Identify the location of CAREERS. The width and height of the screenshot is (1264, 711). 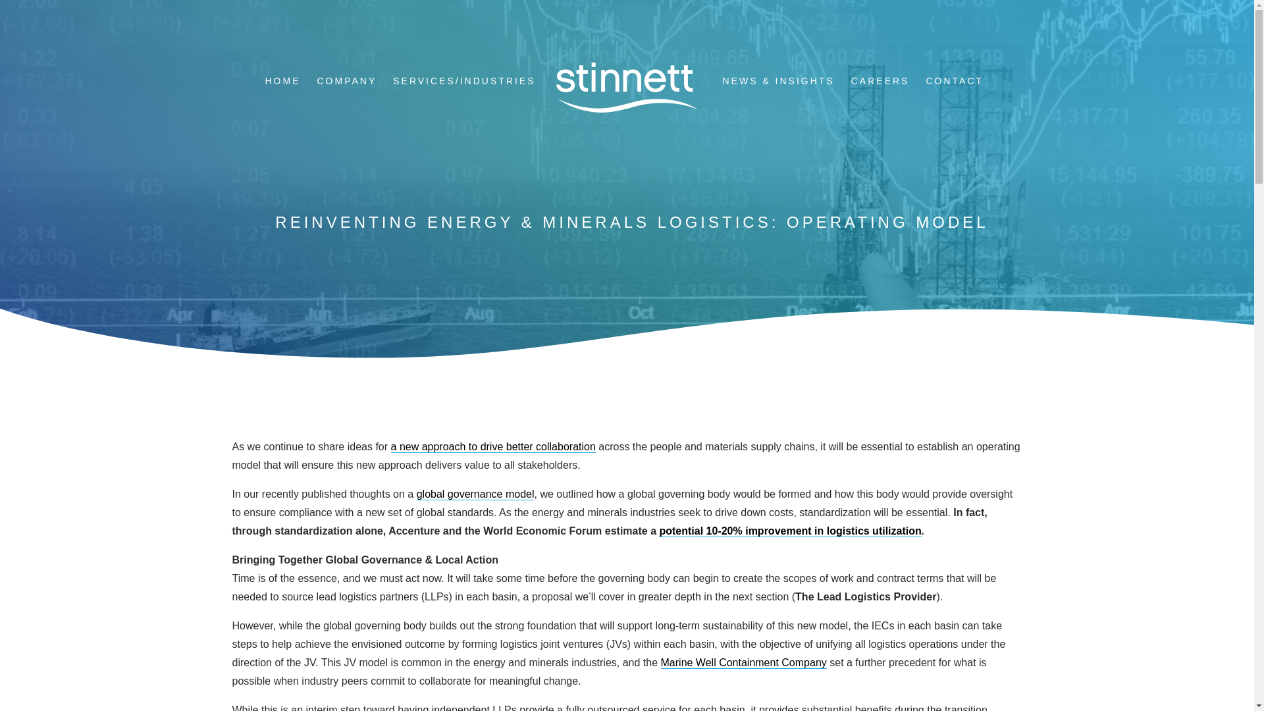
(880, 82).